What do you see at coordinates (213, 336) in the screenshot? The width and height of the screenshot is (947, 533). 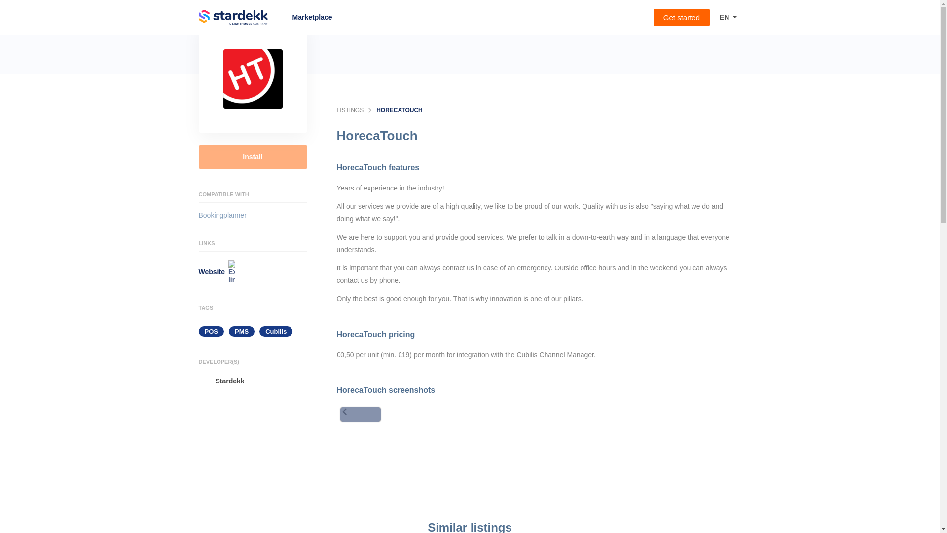 I see `POS` at bounding box center [213, 336].